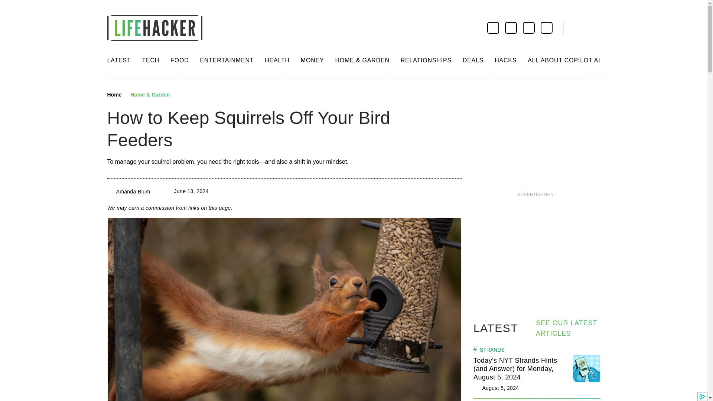 This screenshot has width=713, height=401. Describe the element at coordinates (182, 95) in the screenshot. I see `Social Share` at that location.